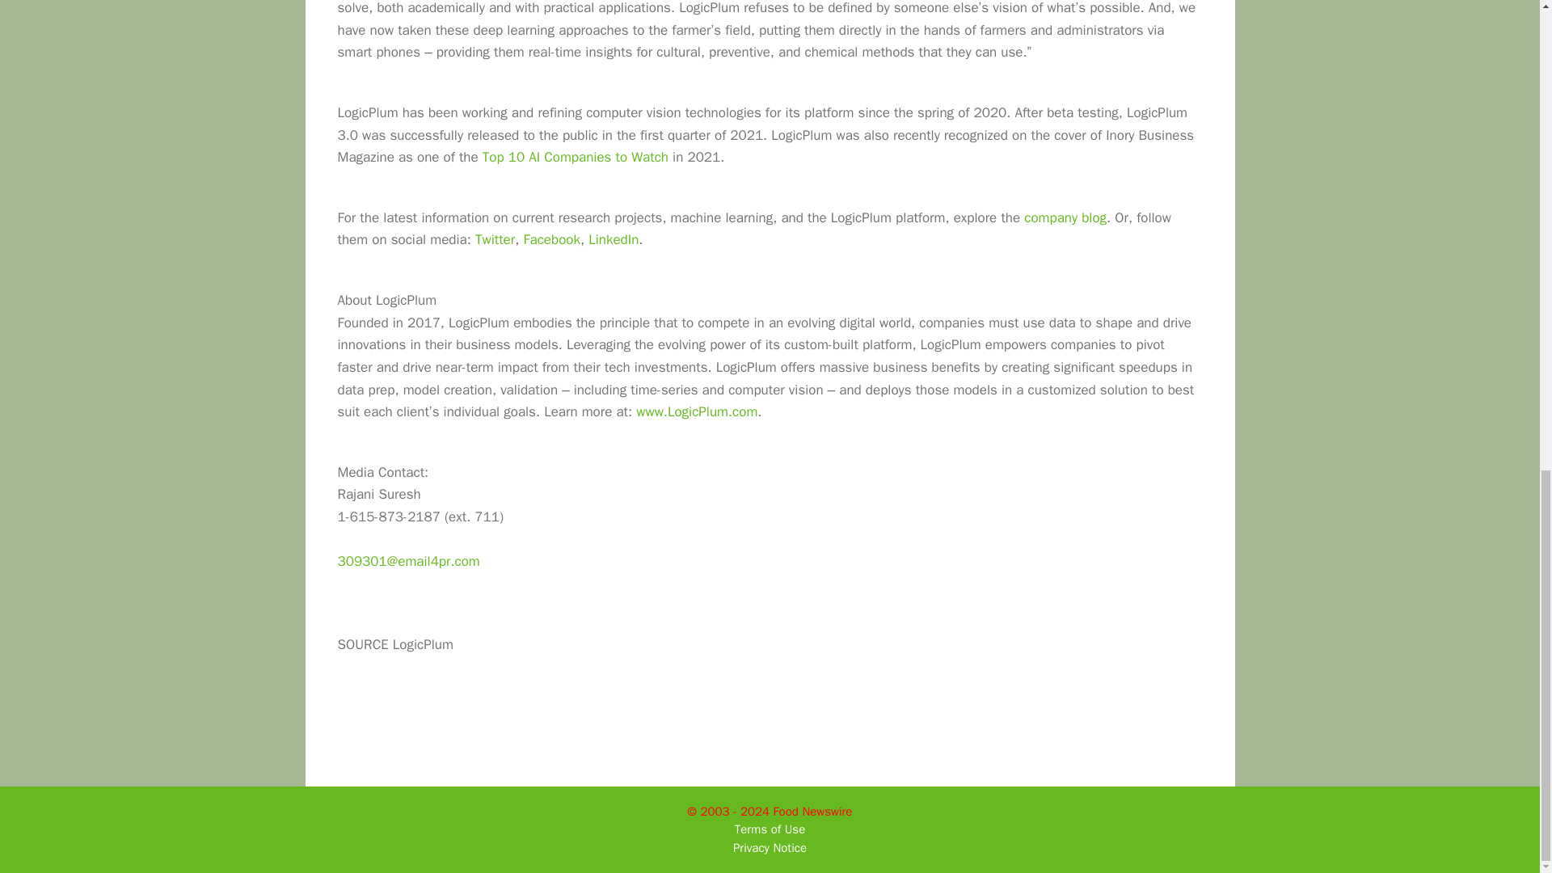  I want to click on Top 10 AI Companies to Watch, so click(576, 157).